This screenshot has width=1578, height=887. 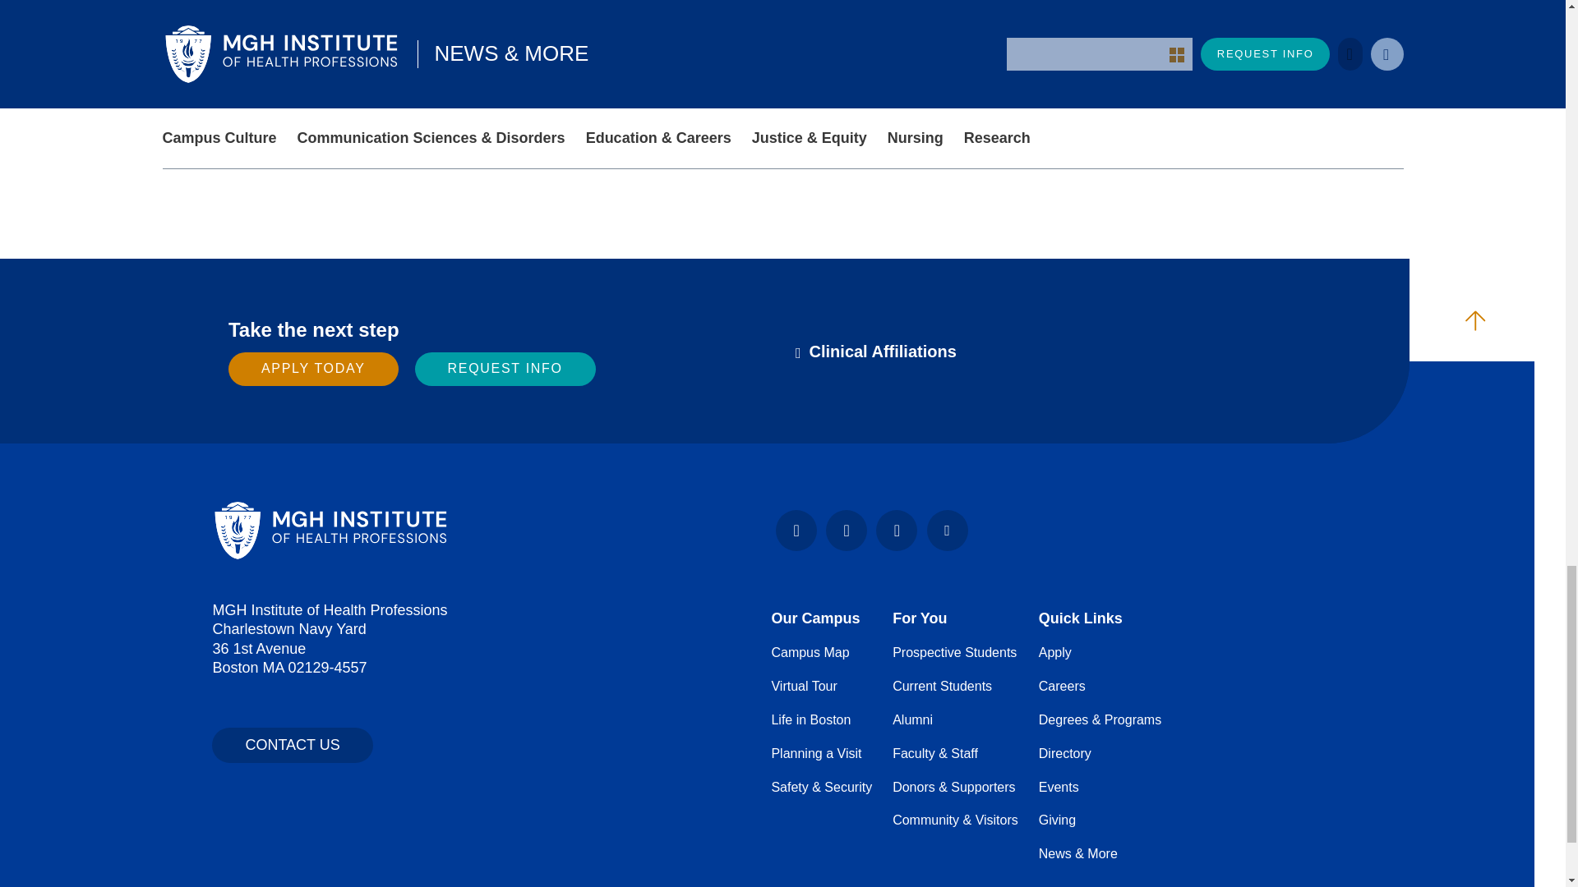 What do you see at coordinates (1171, 148) in the screenshot?
I see `let us know` at bounding box center [1171, 148].